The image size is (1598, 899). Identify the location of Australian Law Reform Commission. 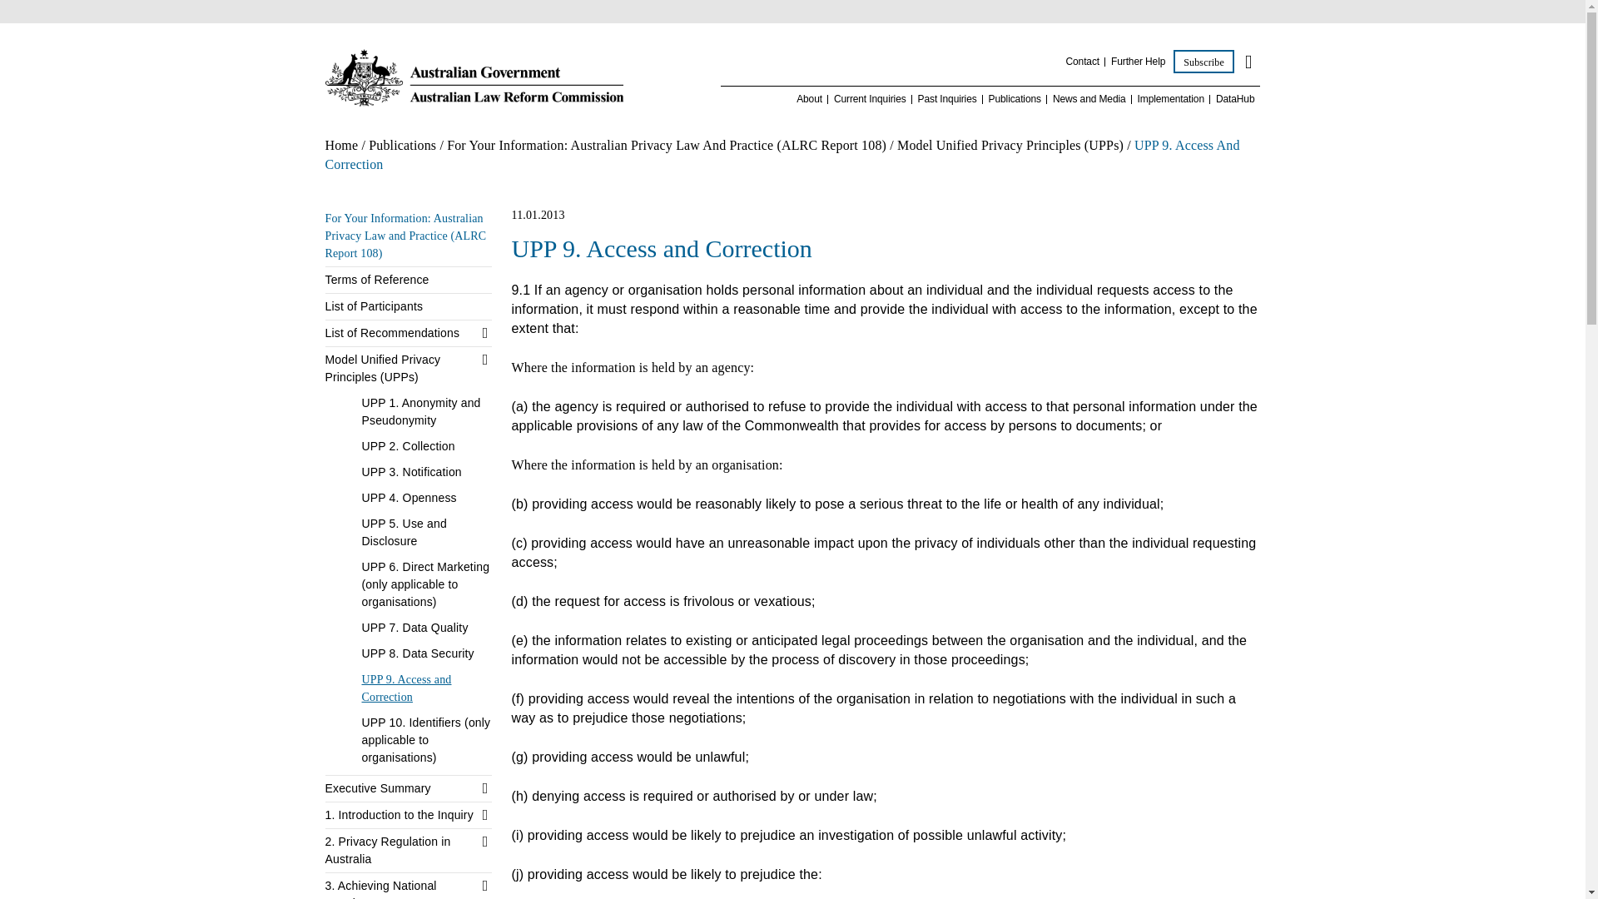
(473, 78).